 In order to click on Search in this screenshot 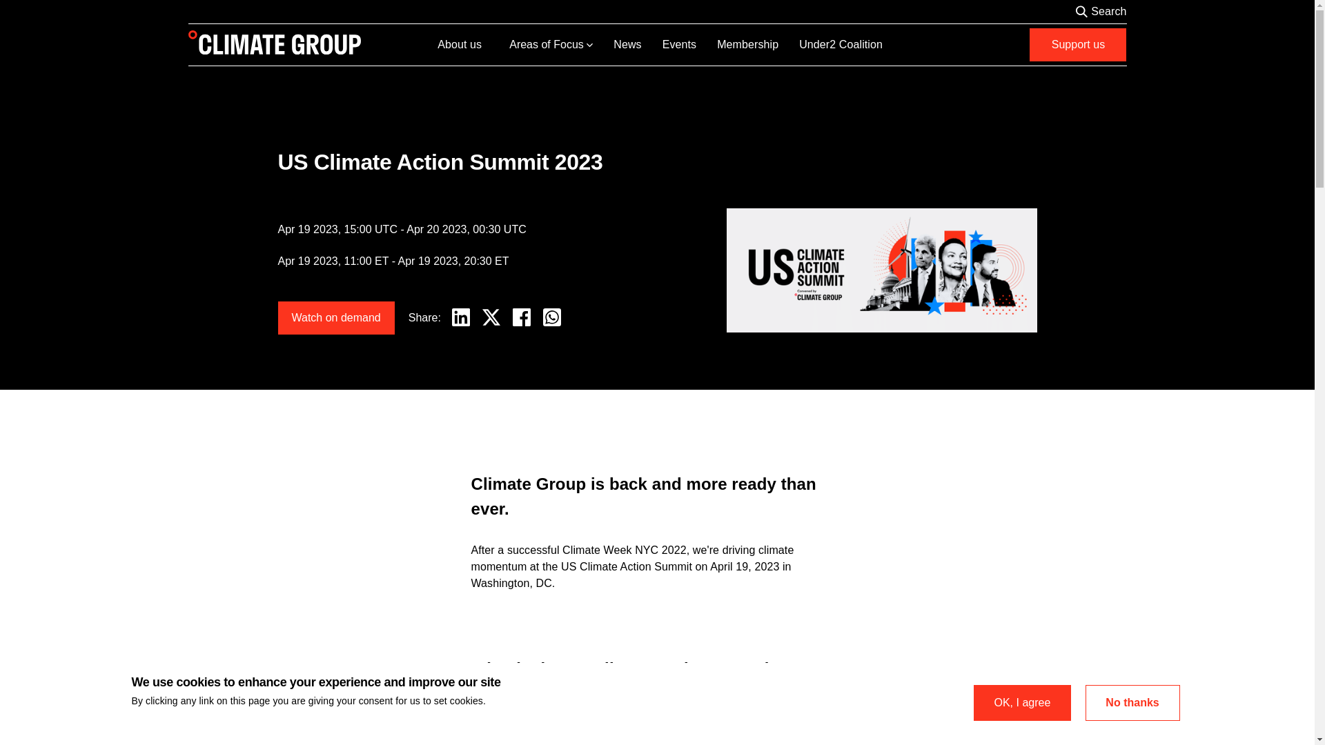, I will do `click(1108, 12)`.